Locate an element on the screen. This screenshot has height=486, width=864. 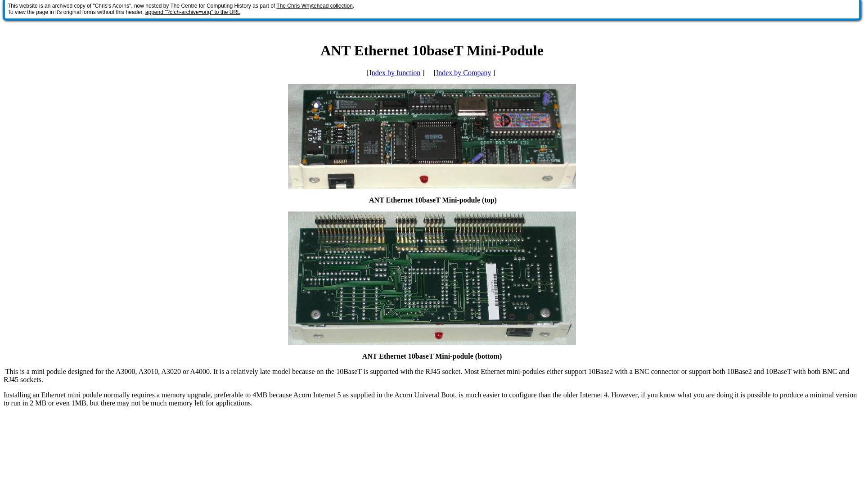
The Chris Whytehead collection is located at coordinates (314, 6).